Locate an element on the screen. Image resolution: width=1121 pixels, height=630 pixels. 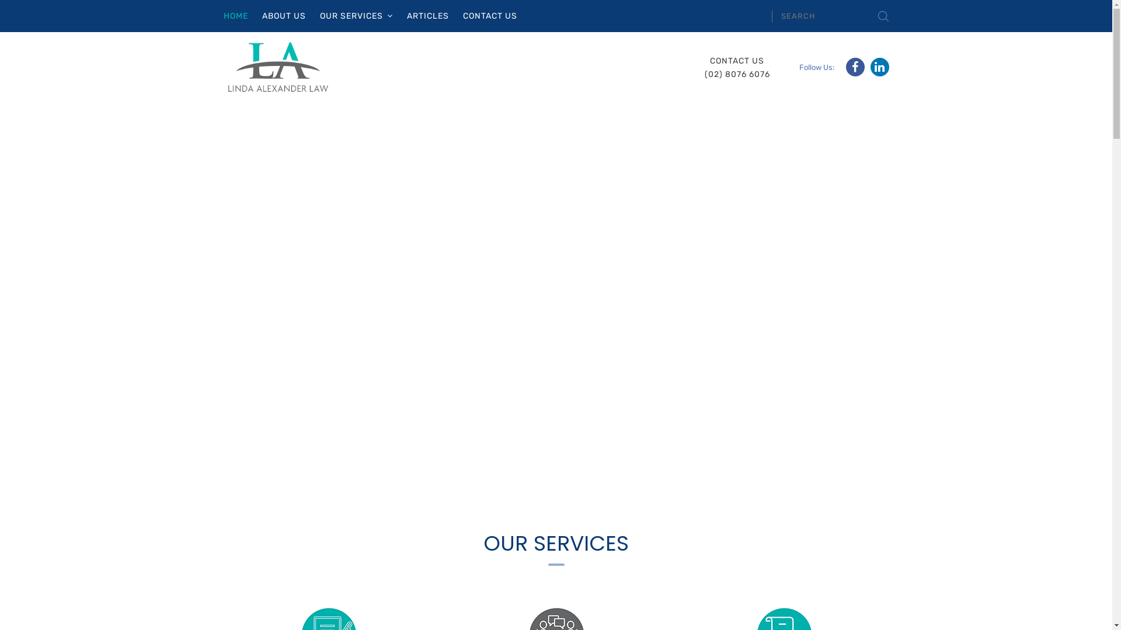
Blue-Separator-Line-Image is located at coordinates (556, 565).